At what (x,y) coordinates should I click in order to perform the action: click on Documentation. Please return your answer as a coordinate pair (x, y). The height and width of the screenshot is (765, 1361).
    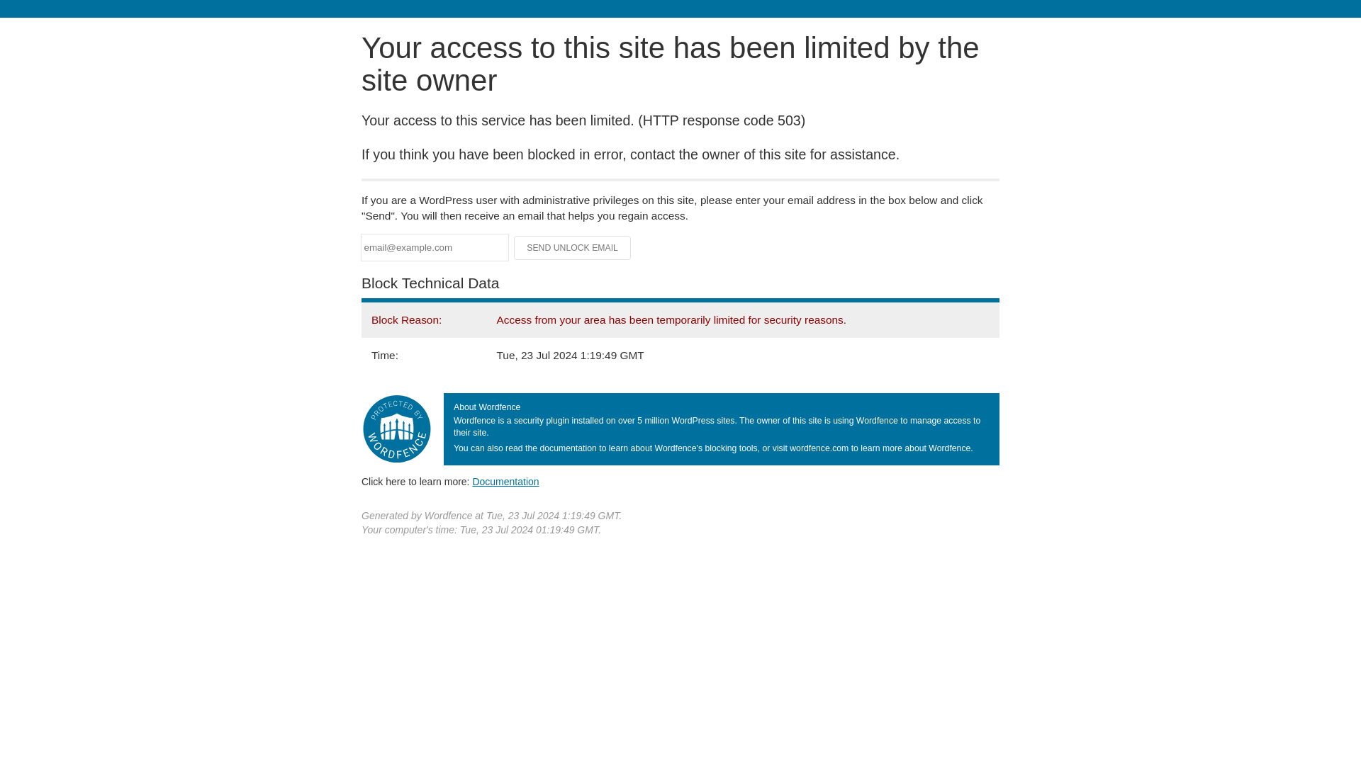
    Looking at the image, I should click on (505, 481).